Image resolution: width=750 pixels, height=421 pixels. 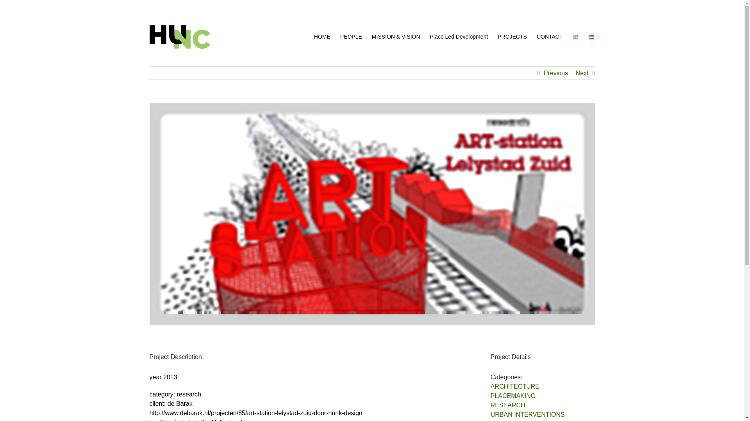 What do you see at coordinates (513, 395) in the screenshot?
I see `PLACEMAKING` at bounding box center [513, 395].